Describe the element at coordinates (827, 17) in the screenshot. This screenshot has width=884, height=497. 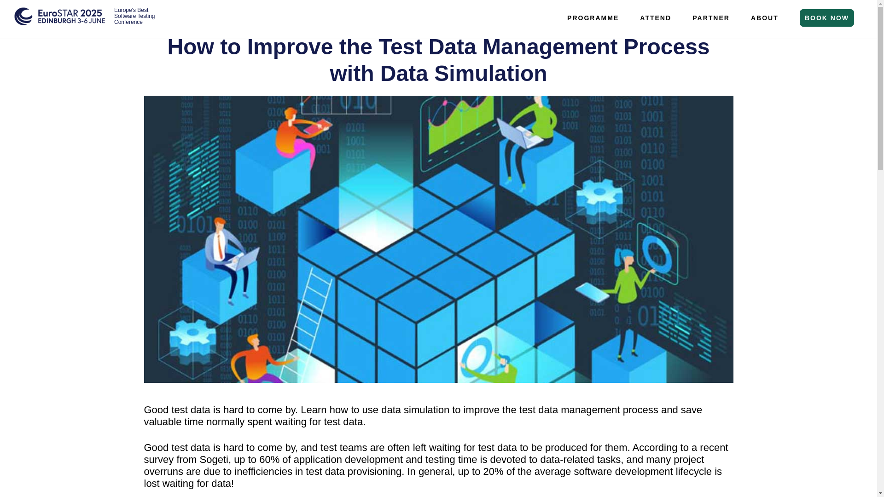
I see `BOOK NOW` at that location.